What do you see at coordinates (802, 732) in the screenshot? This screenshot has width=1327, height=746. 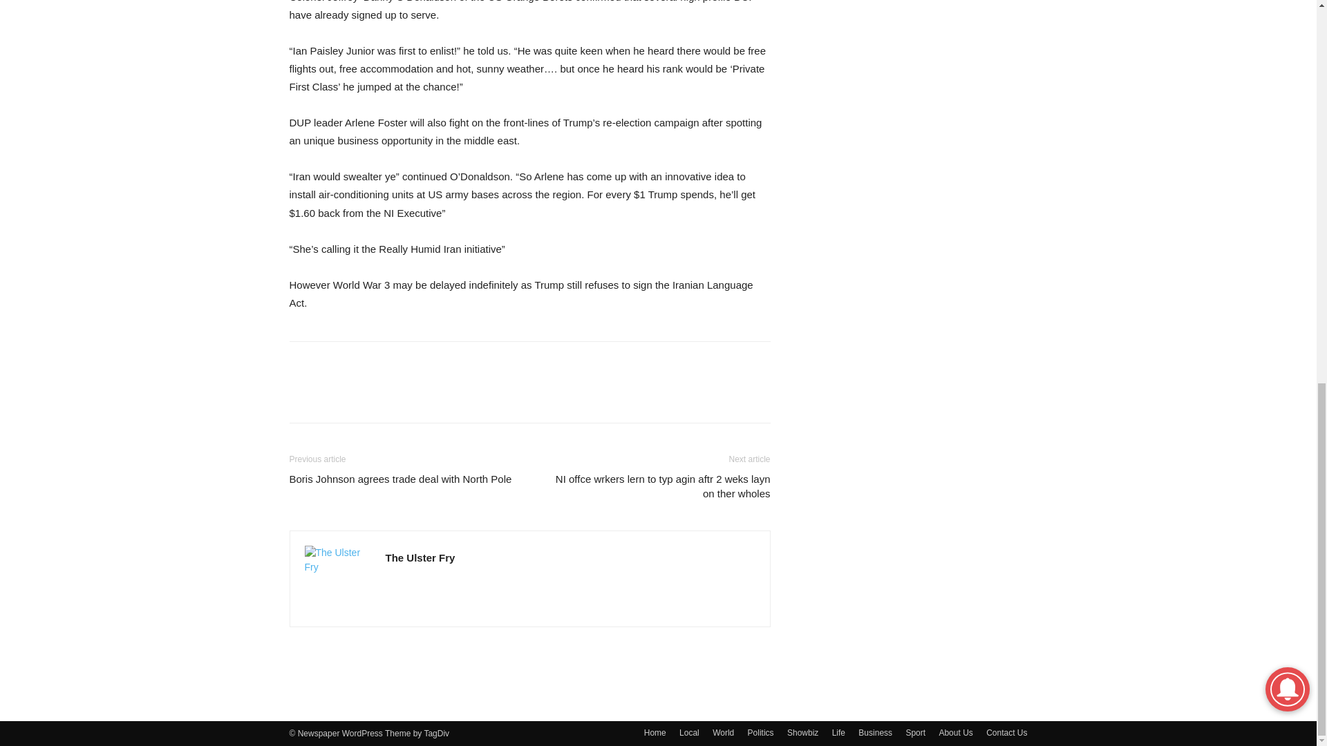 I see `Showbiz` at bounding box center [802, 732].